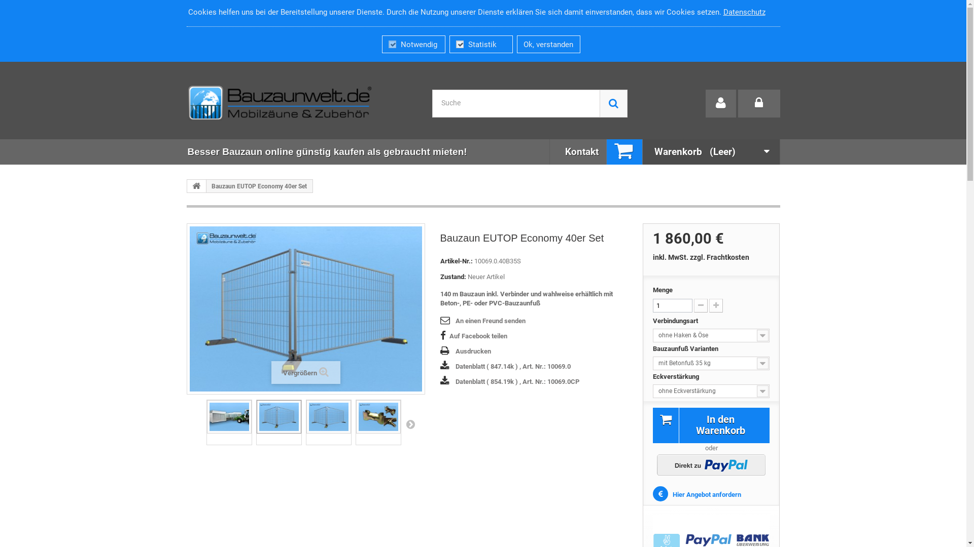  Describe the element at coordinates (745, 12) in the screenshot. I see `Datenschutz` at that location.